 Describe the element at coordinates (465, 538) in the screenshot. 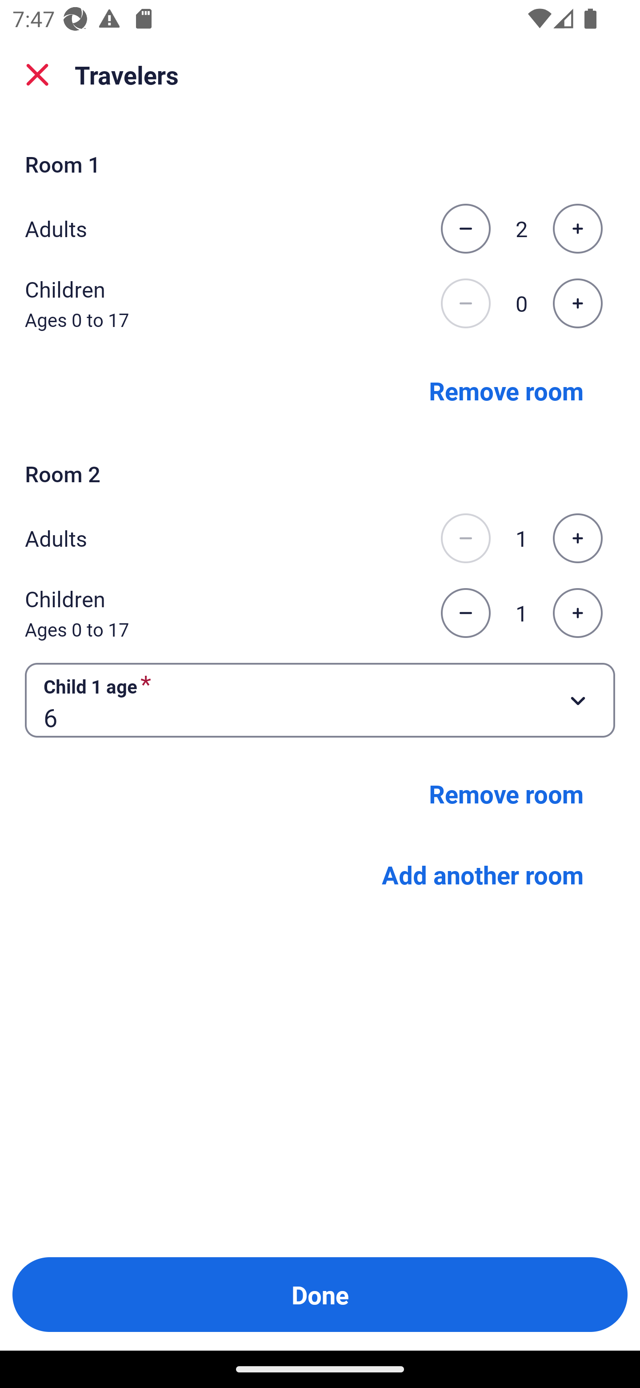

I see `Decrease the number of adults` at that location.